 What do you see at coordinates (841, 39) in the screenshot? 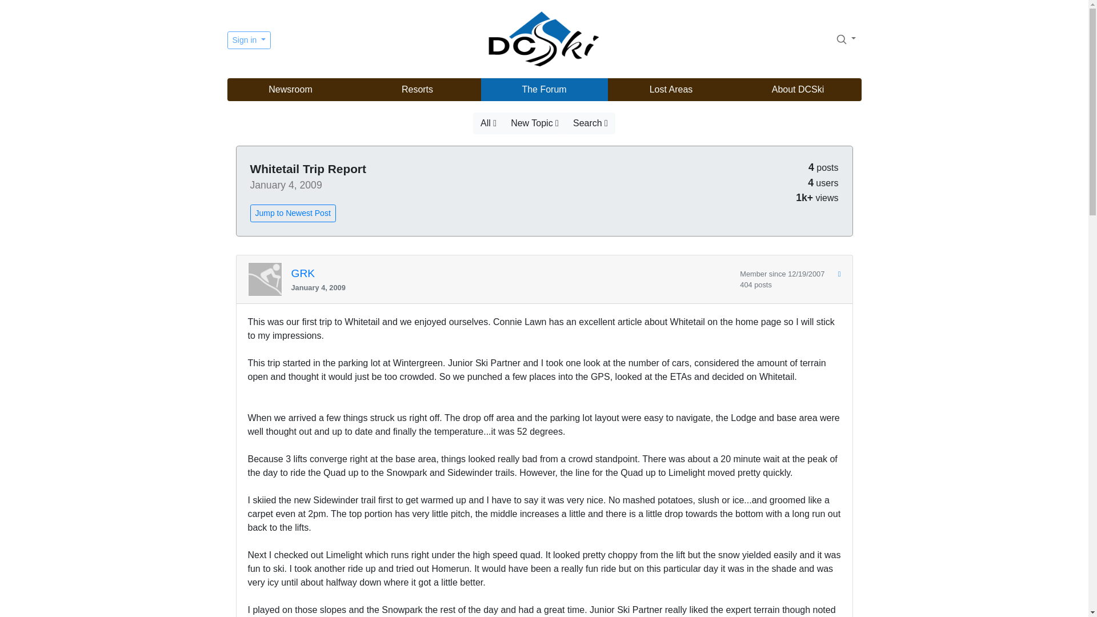
I see `Search` at bounding box center [841, 39].